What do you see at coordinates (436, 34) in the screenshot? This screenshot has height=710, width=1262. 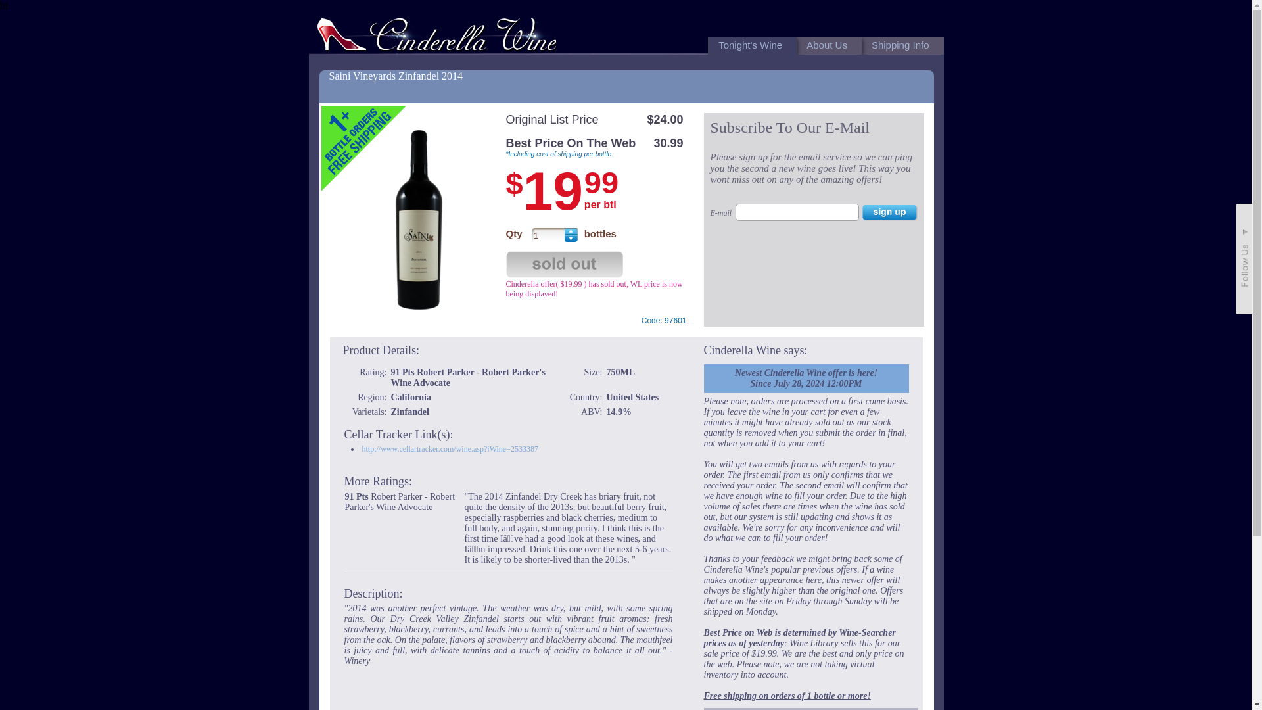 I see `Ridiculously great prices, but for only 24 hours!` at bounding box center [436, 34].